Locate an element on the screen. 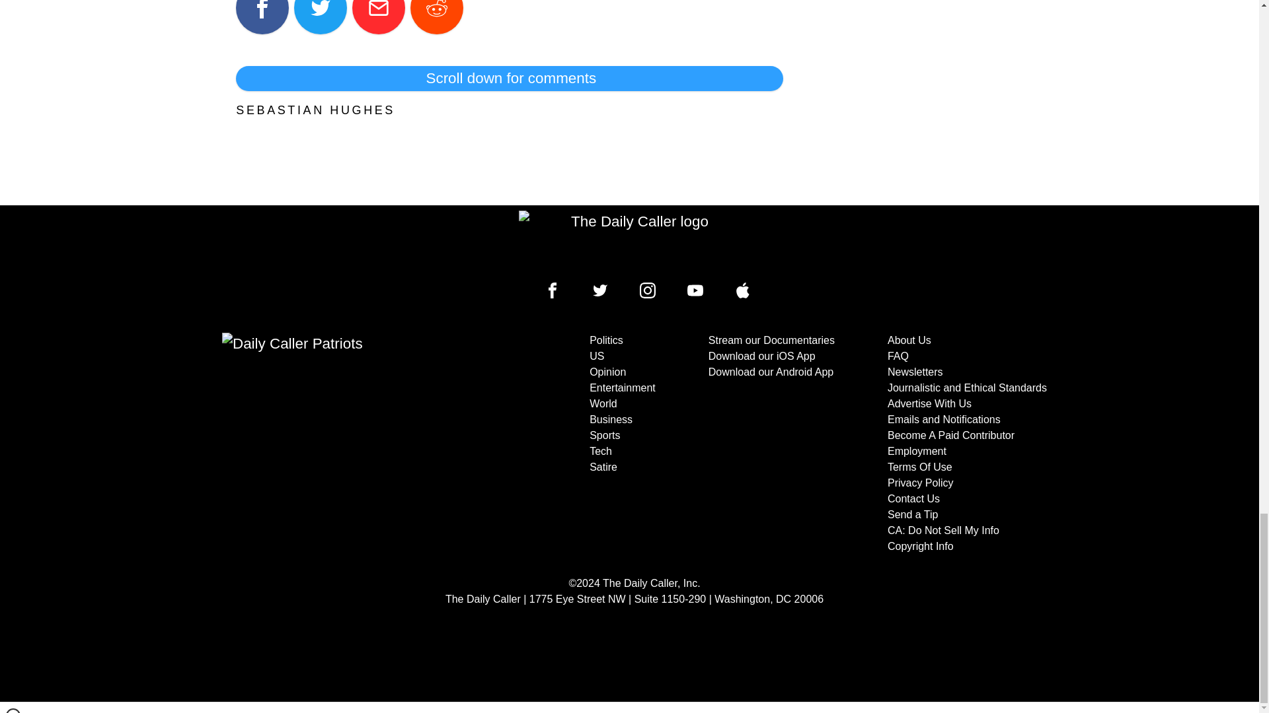  Subscribe to The Daily Caller is located at coordinates (354, 444).